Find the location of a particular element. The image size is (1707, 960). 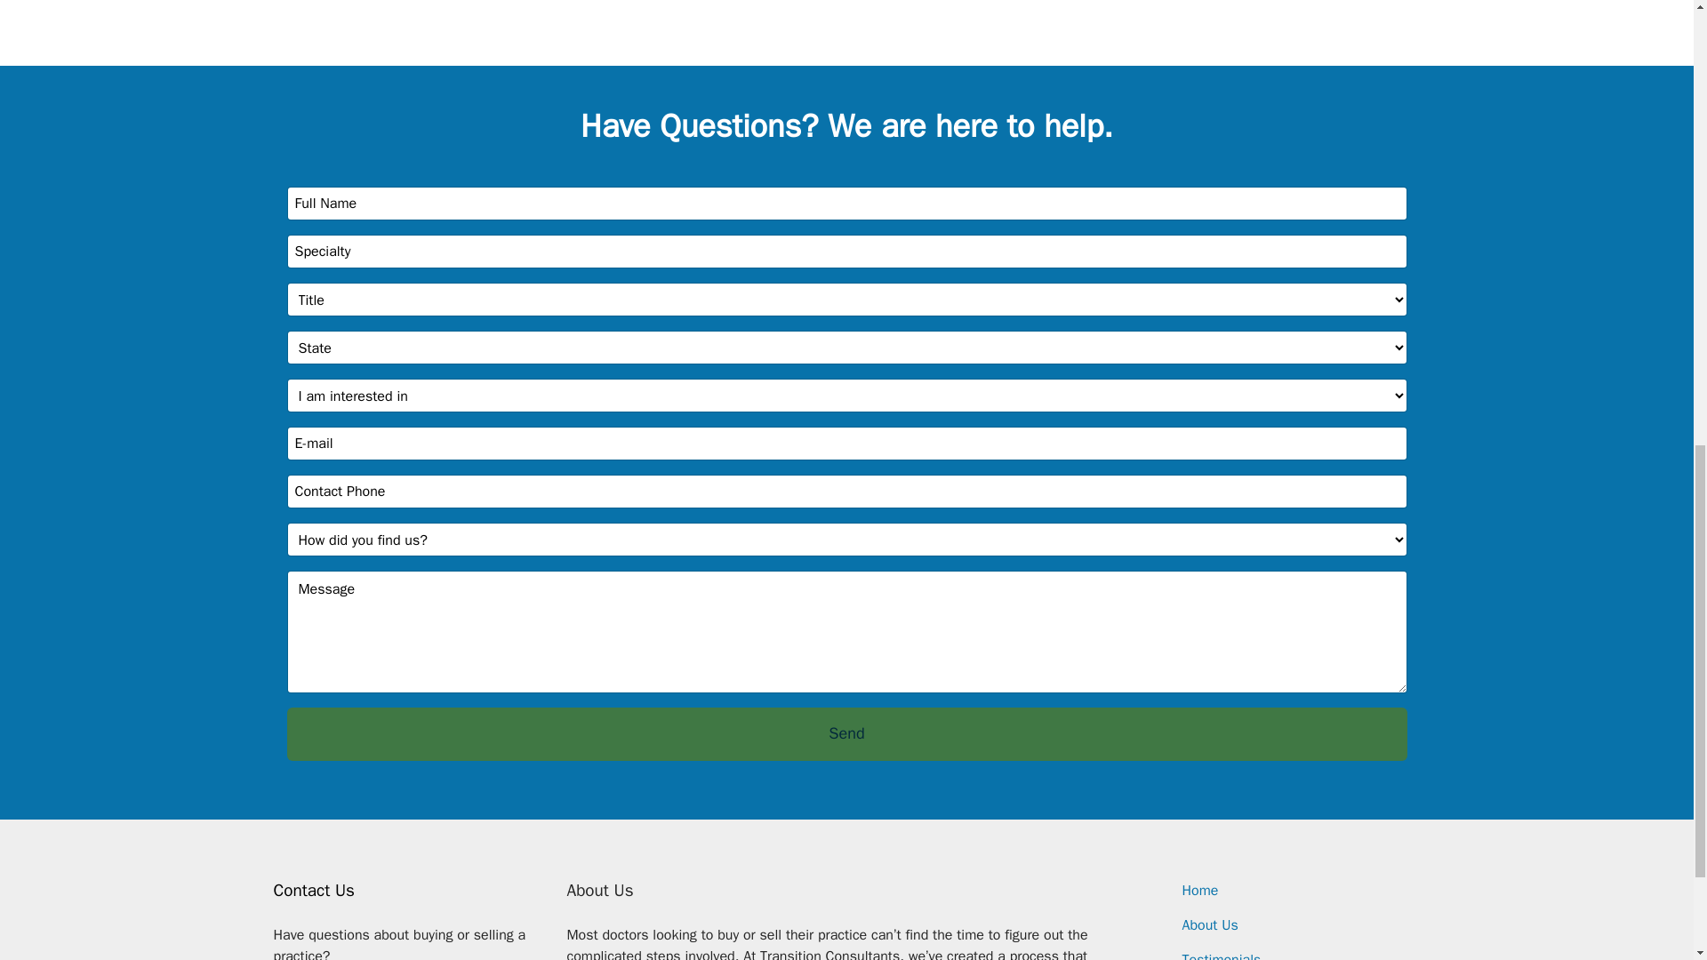

Send is located at coordinates (846, 734).